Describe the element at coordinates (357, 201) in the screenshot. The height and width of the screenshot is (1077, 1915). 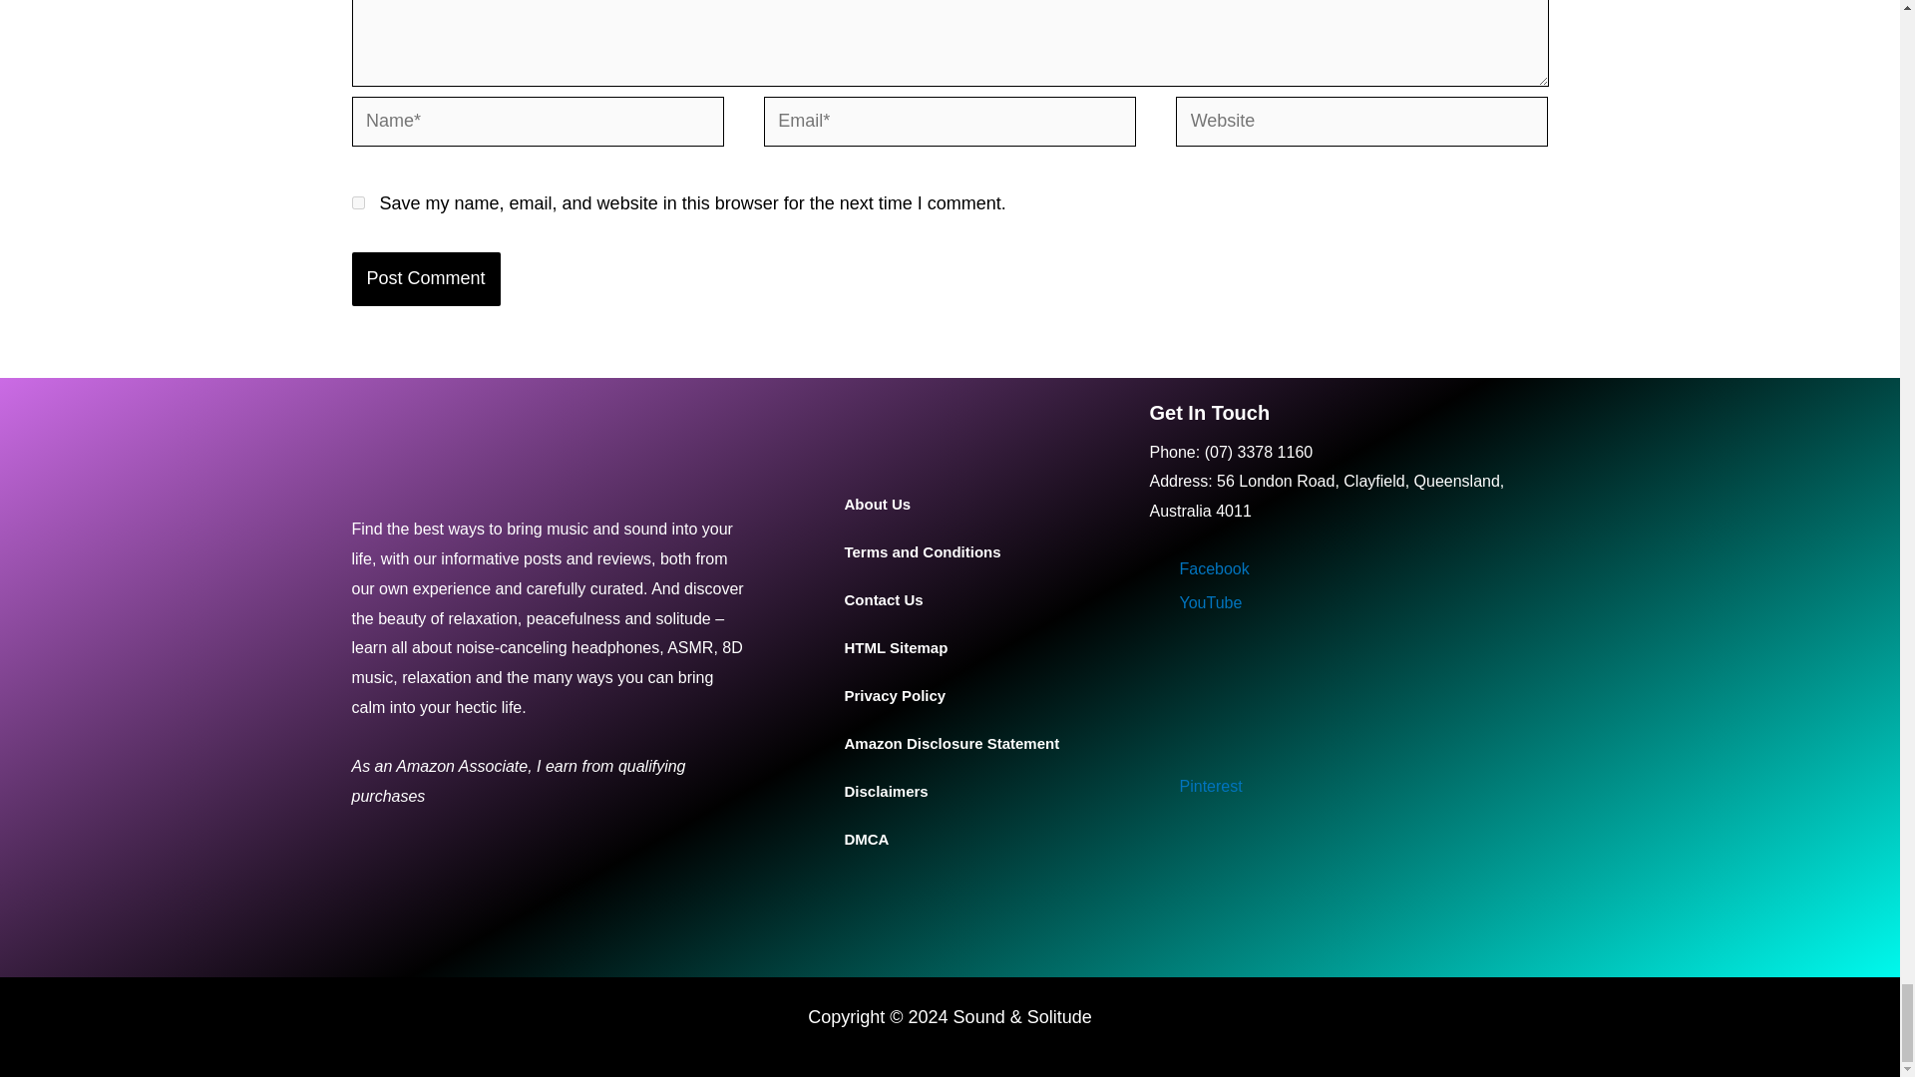
I see `yes` at that location.